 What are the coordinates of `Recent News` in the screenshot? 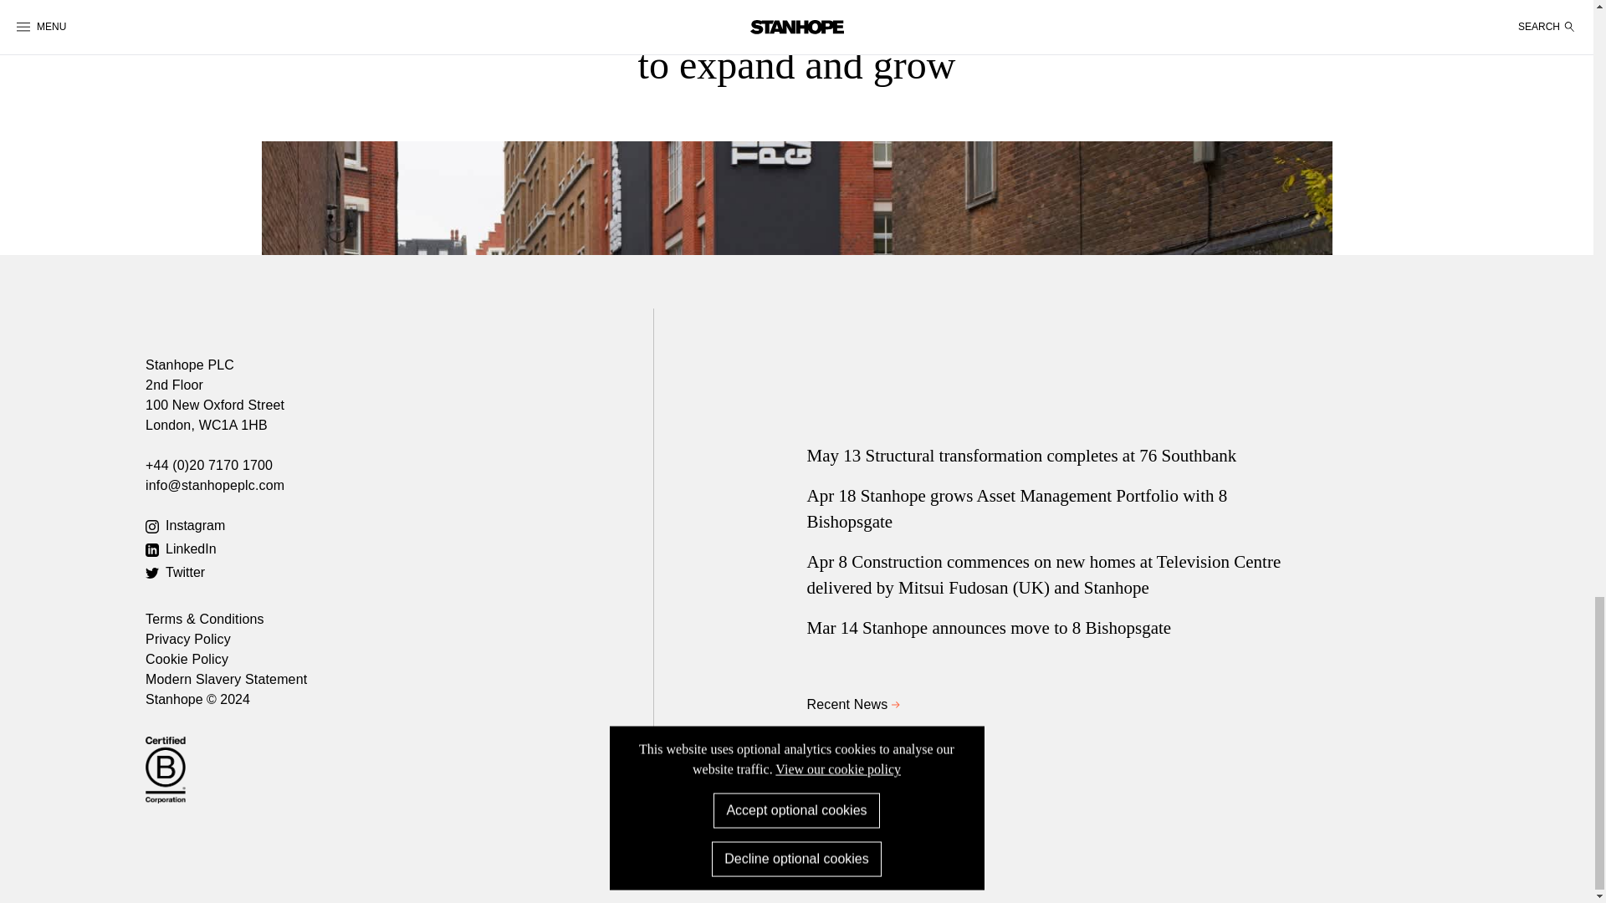 It's located at (1061, 704).